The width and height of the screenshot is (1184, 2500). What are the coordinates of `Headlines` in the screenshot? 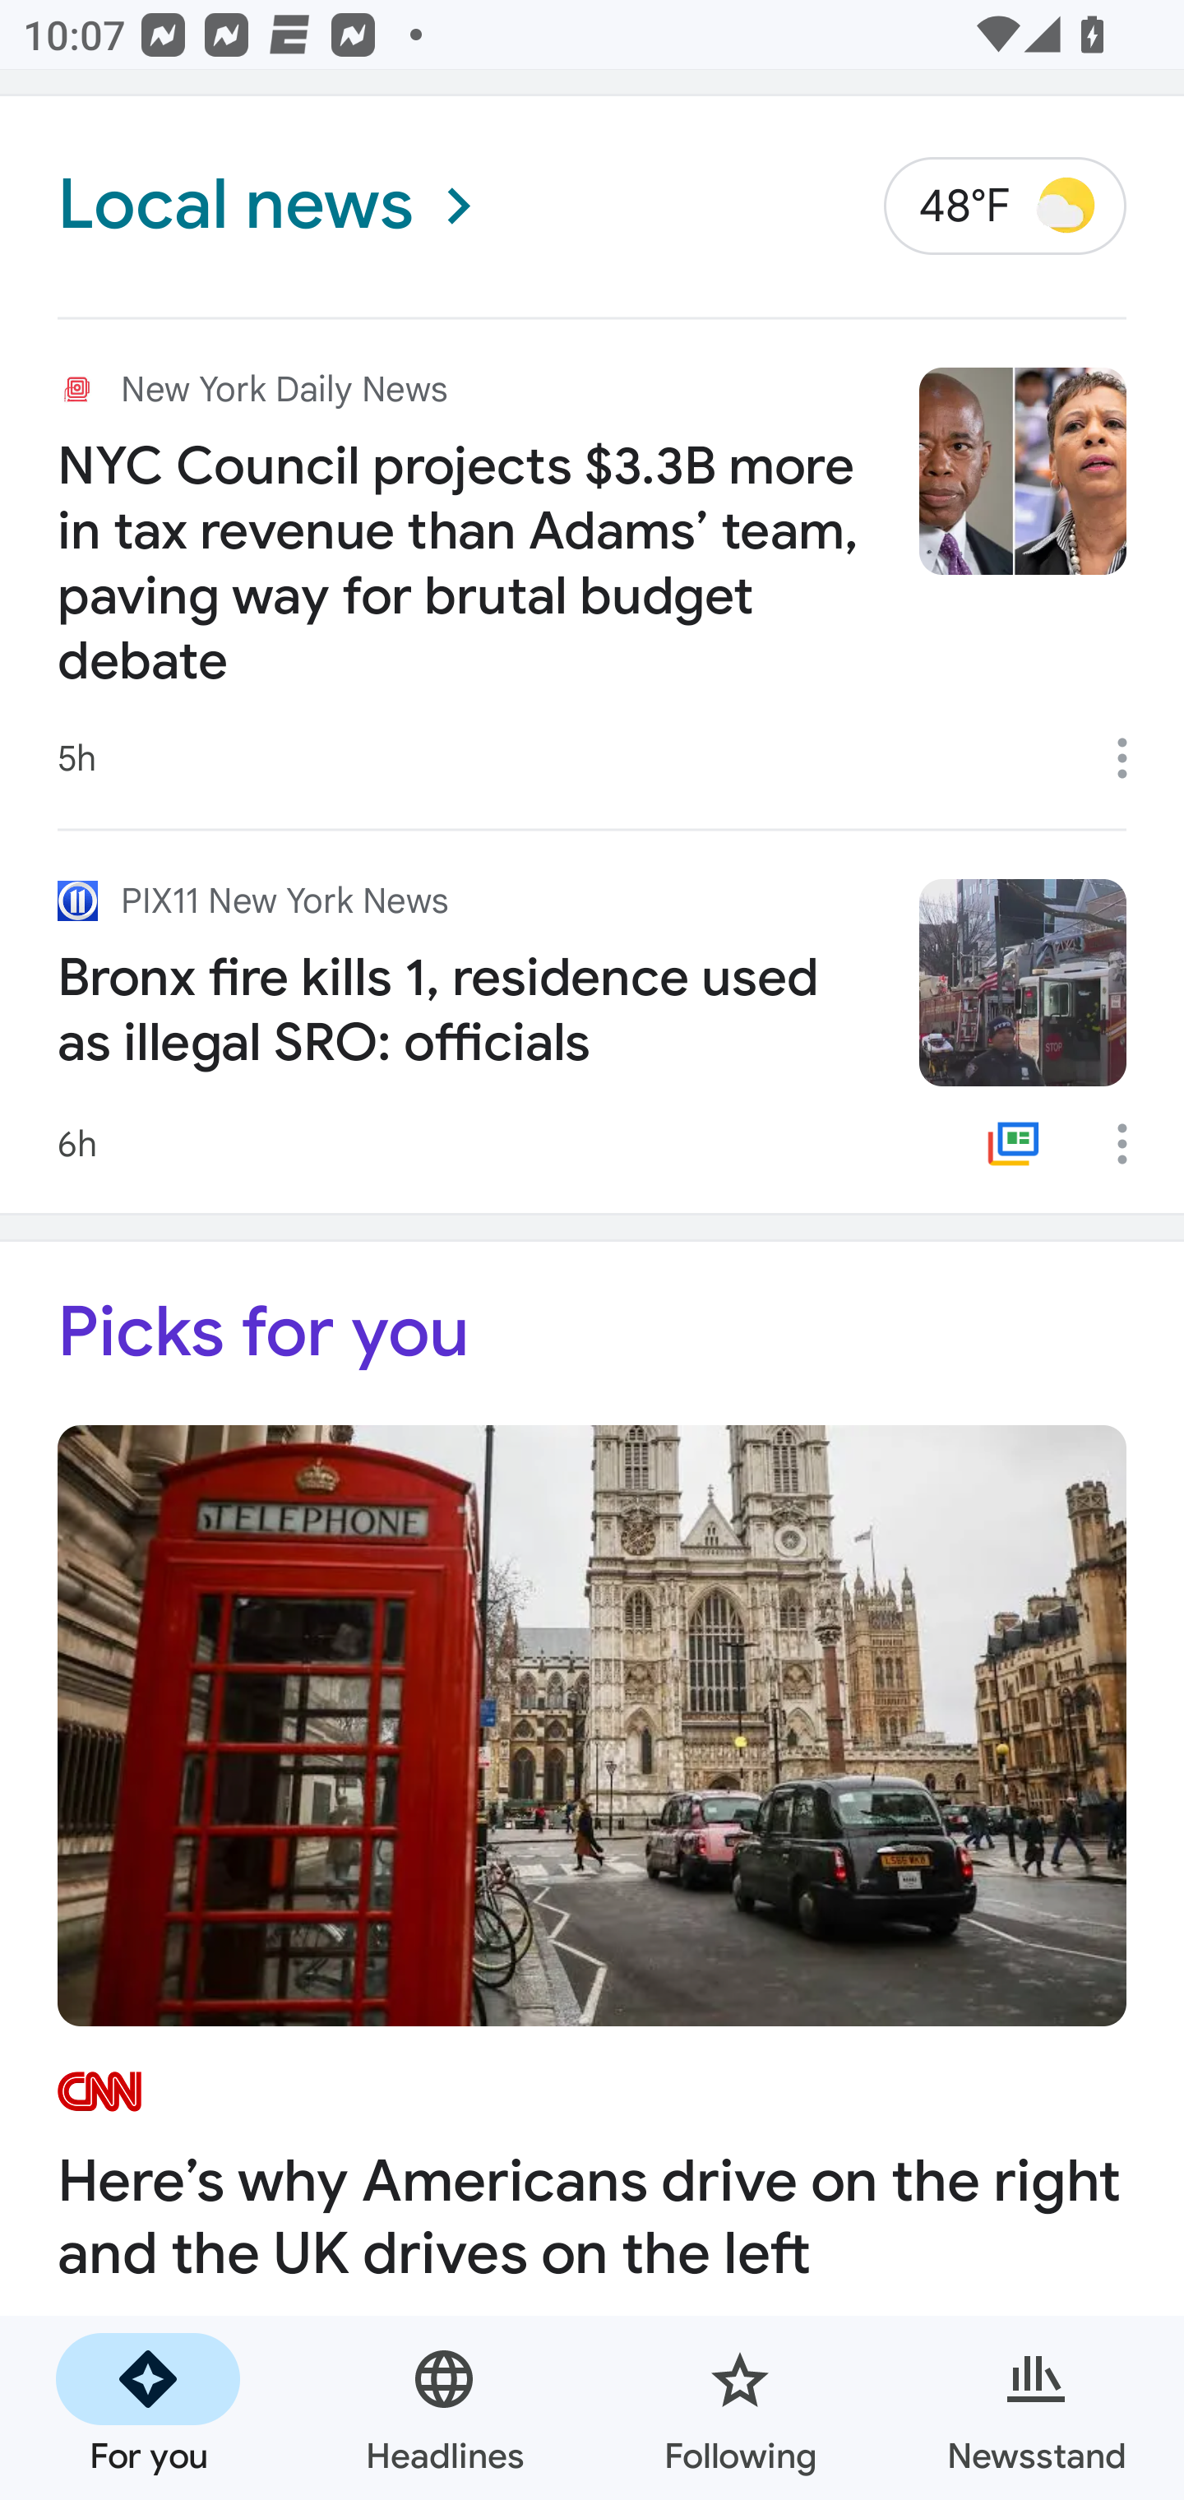 It's located at (444, 2408).